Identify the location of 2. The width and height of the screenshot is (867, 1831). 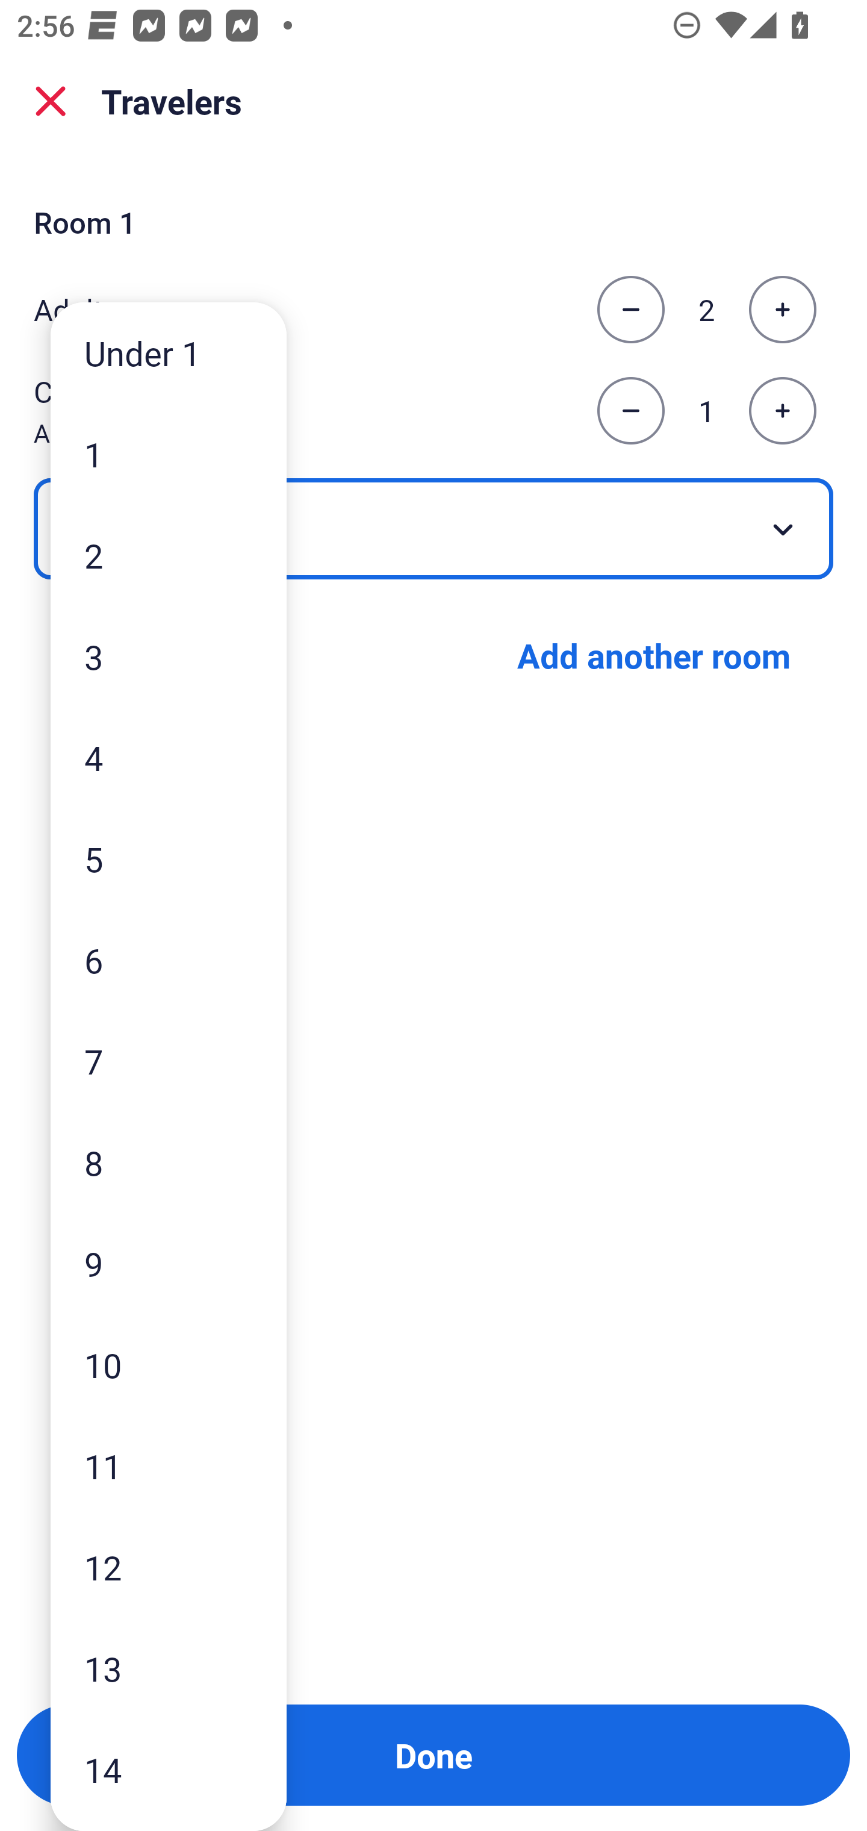
(169, 555).